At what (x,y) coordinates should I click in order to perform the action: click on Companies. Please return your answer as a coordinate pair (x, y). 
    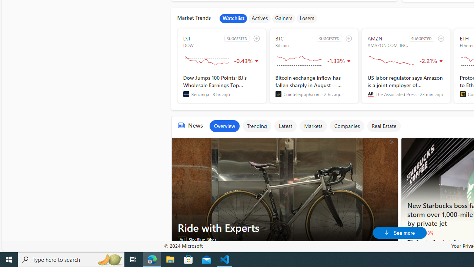
    Looking at the image, I should click on (347, 126).